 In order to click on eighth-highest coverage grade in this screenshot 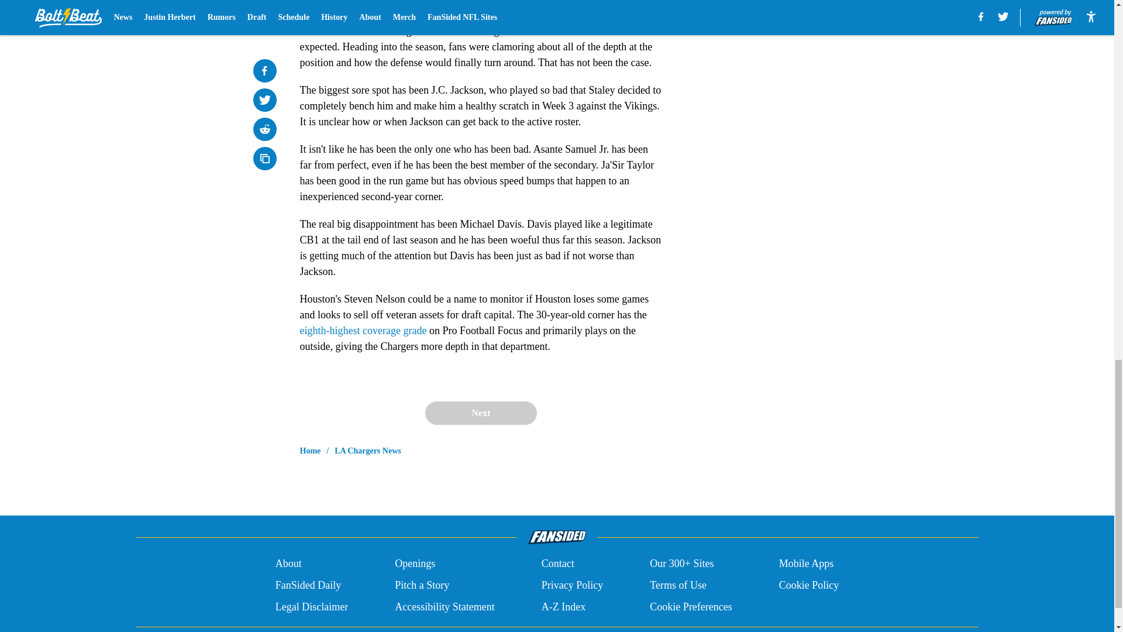, I will do `click(363, 330)`.